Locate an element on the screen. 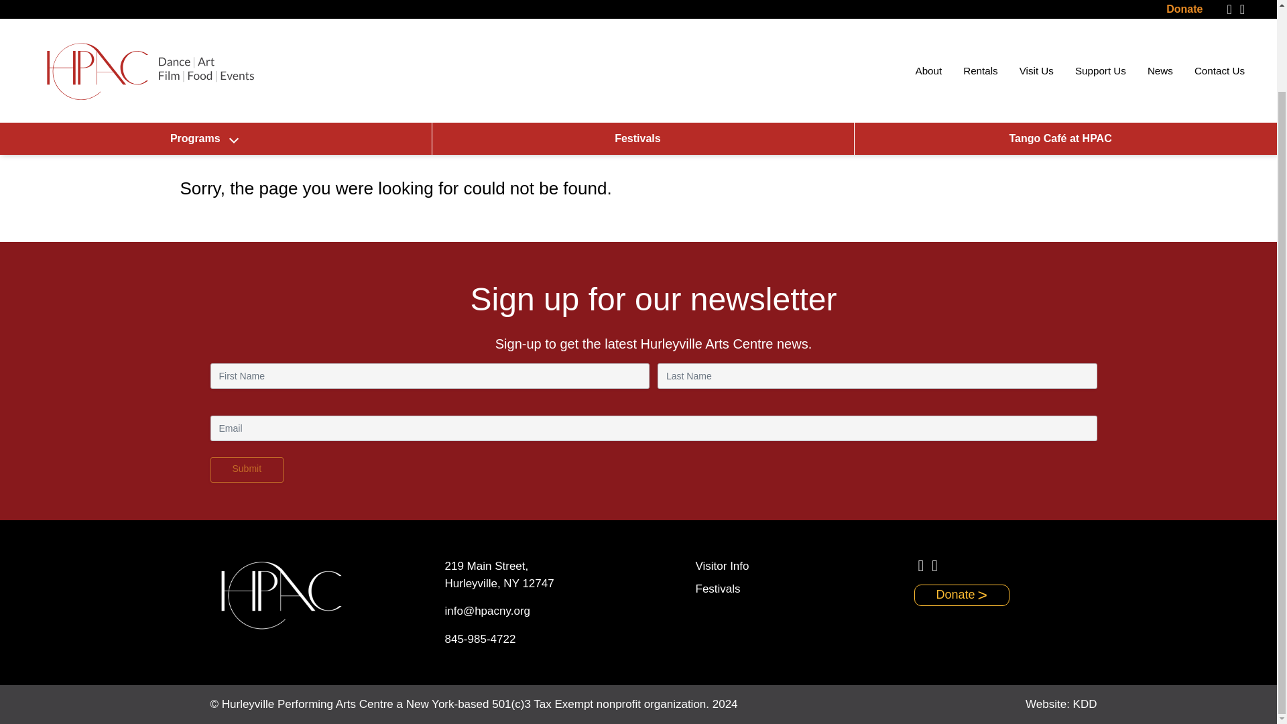  Submit is located at coordinates (247, 469).